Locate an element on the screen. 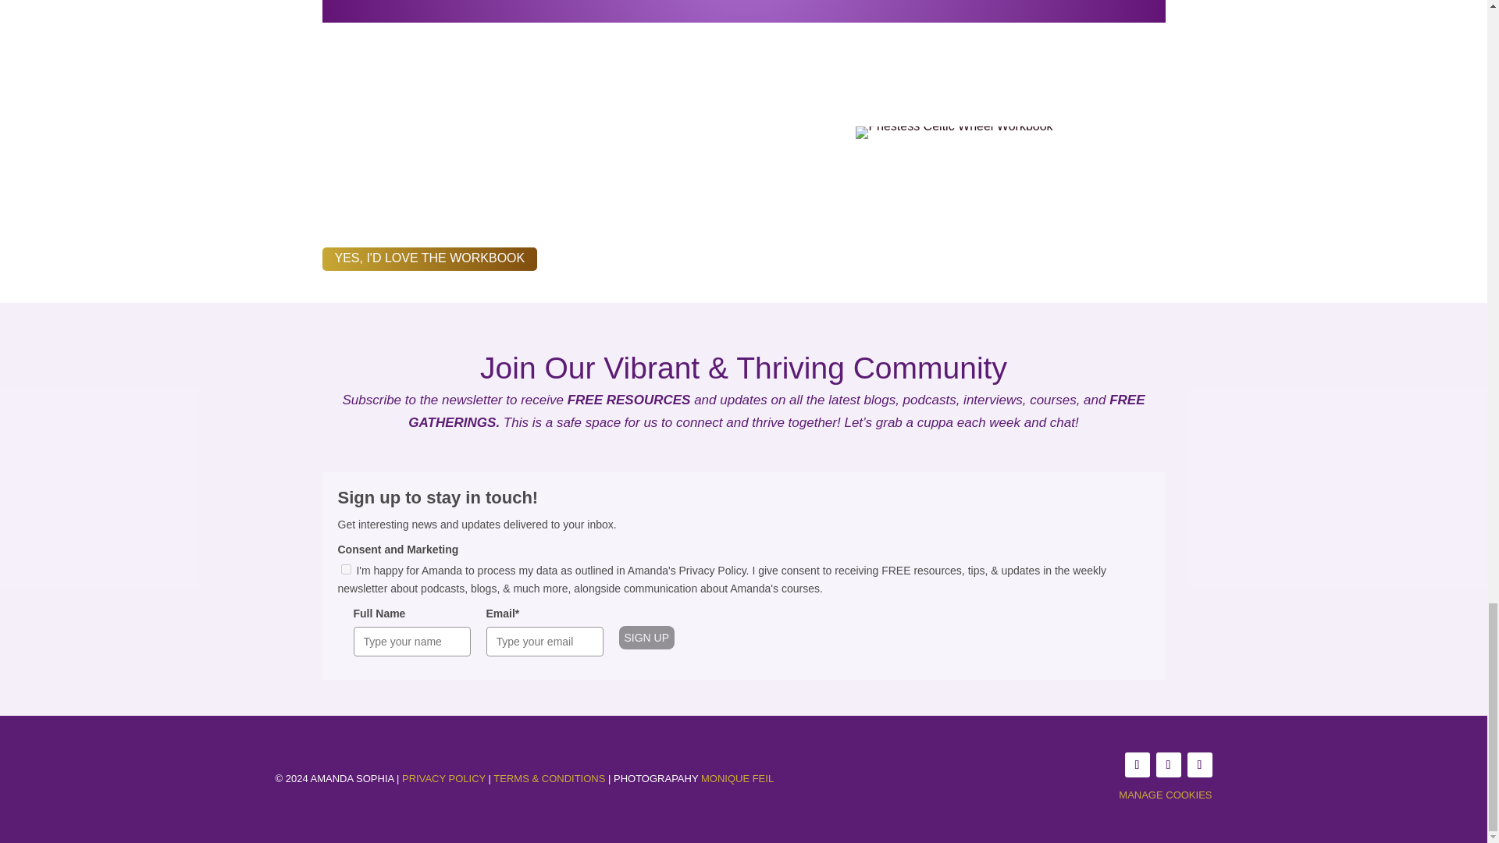 This screenshot has height=843, width=1499. Follow on Youtube is located at coordinates (1199, 765).